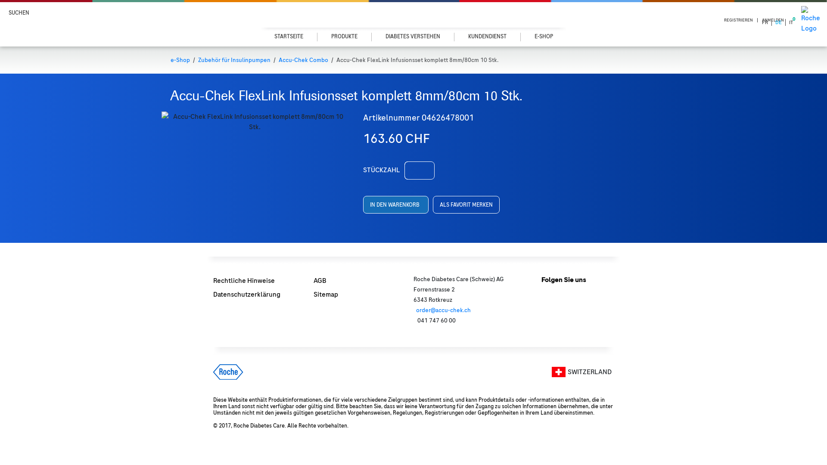 The height and width of the screenshot is (465, 827). I want to click on IN DEN WARENKORB, so click(395, 205).